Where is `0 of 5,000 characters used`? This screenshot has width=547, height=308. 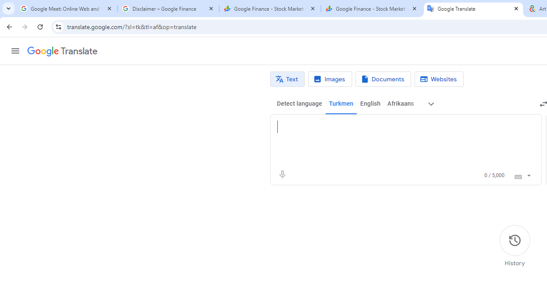
0 of 5,000 characters used is located at coordinates (494, 175).